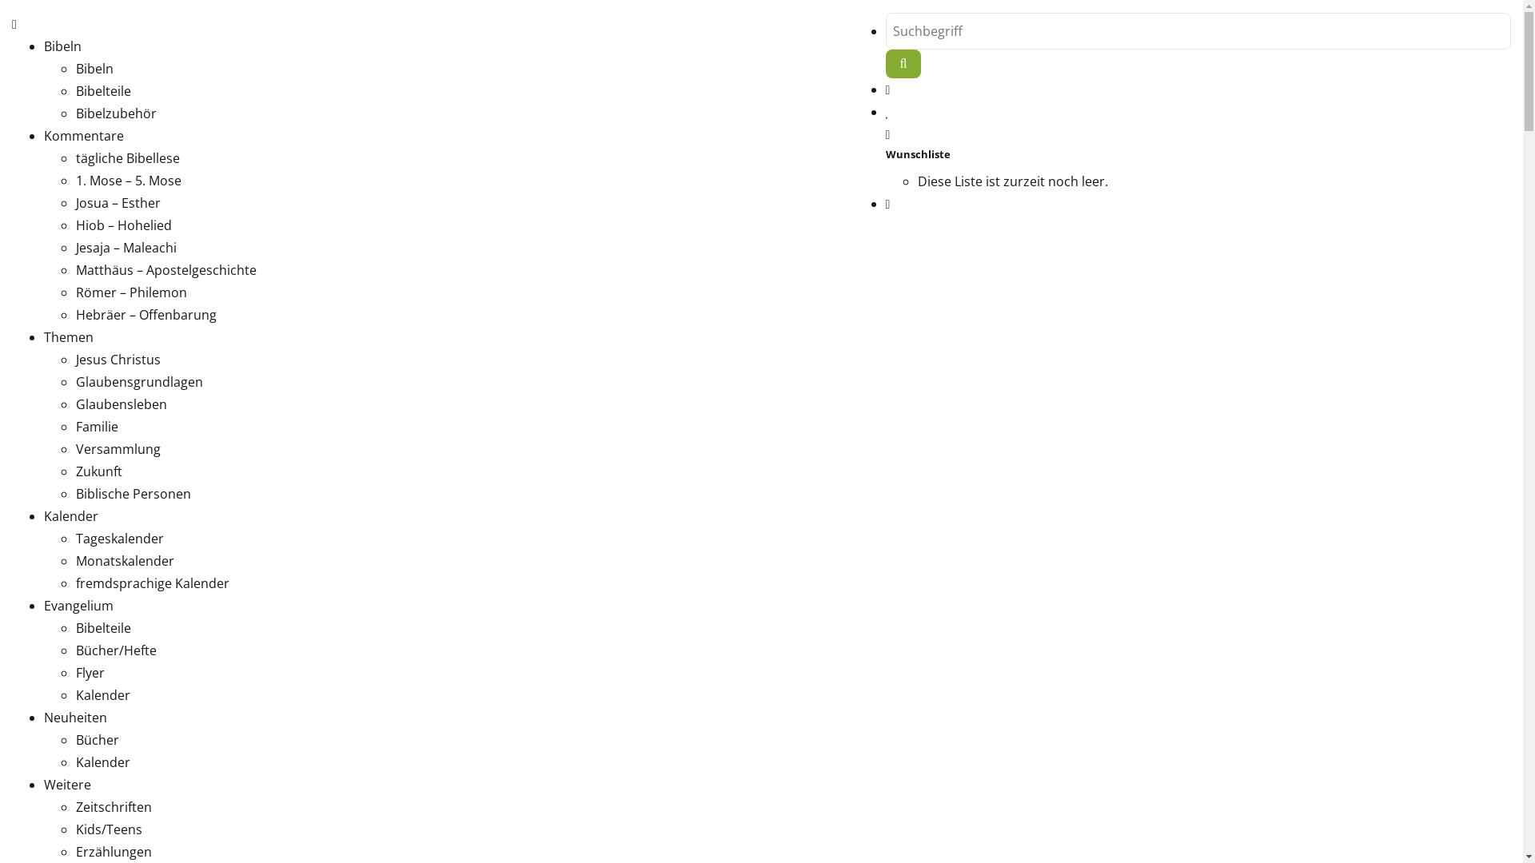  I want to click on Kalender, so click(70, 516).